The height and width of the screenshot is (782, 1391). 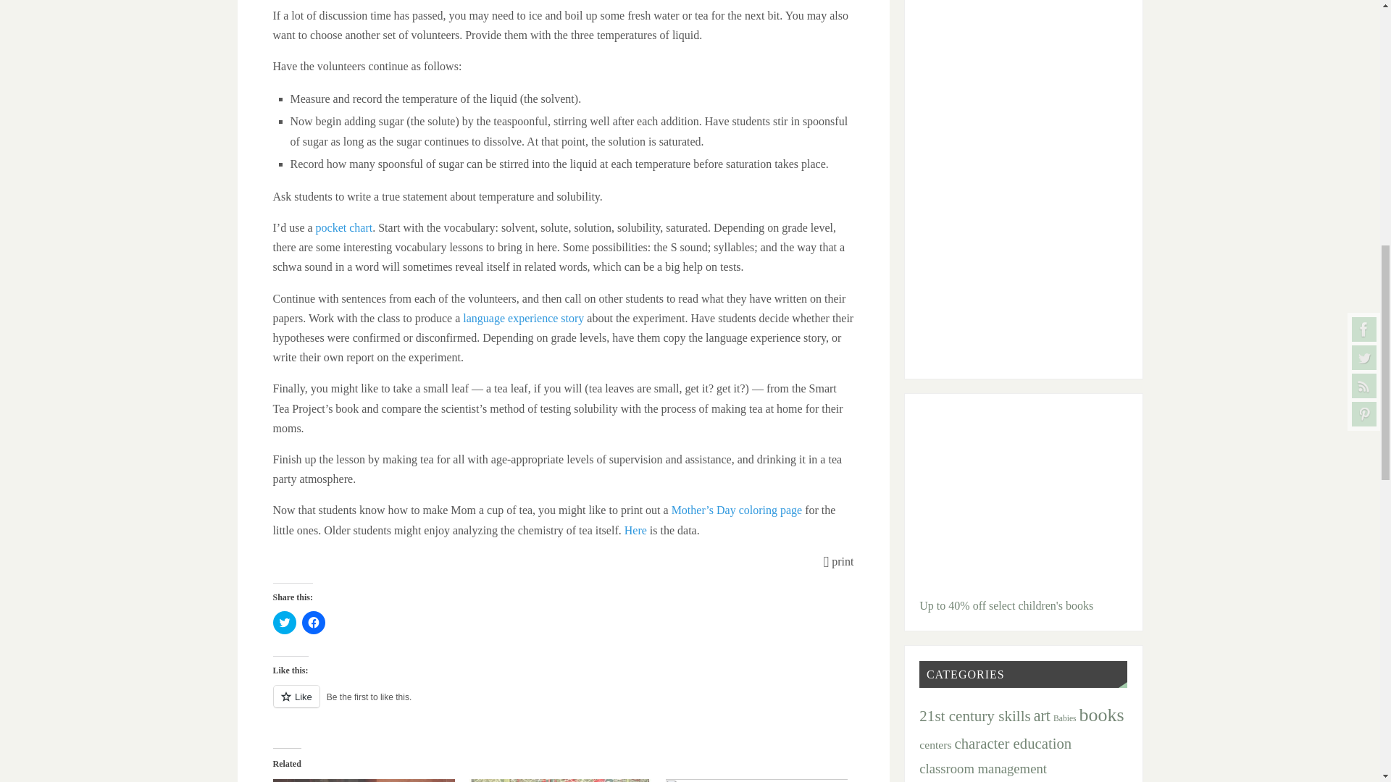 What do you see at coordinates (563, 705) in the screenshot?
I see `Like or Reblog` at bounding box center [563, 705].